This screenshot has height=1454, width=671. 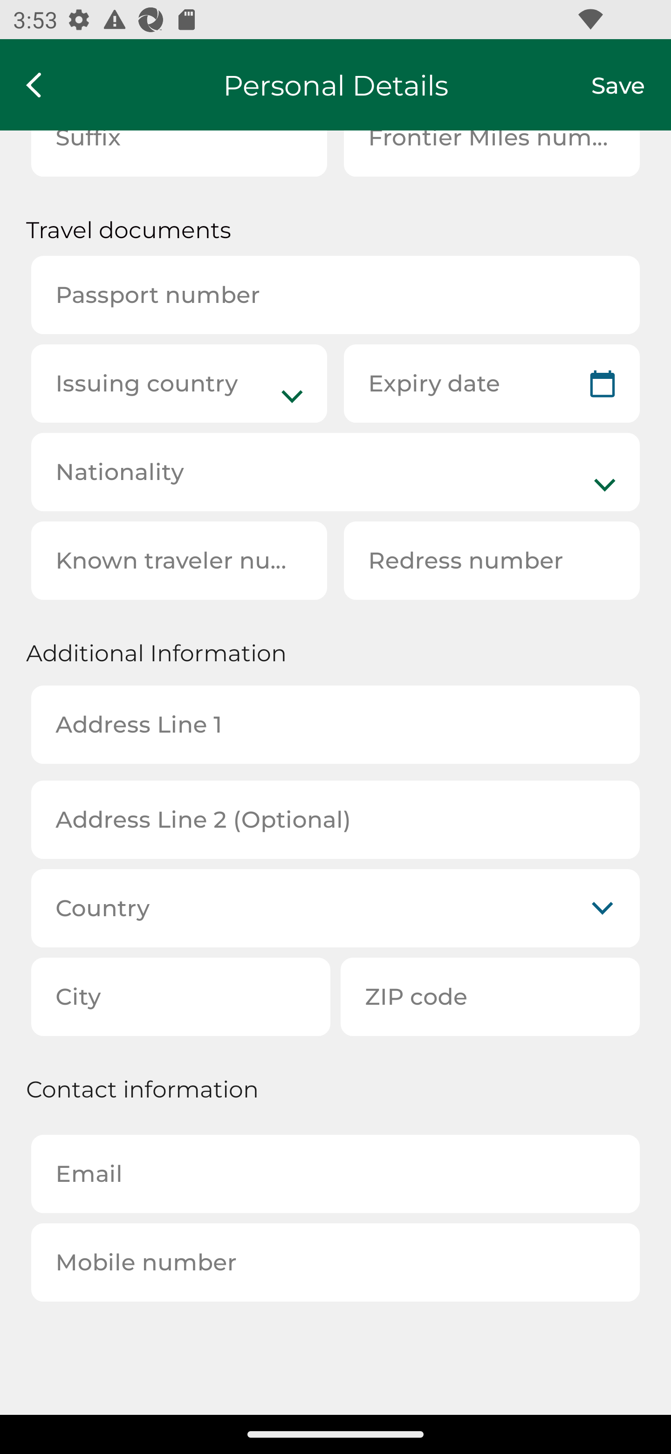 I want to click on Mobile number, so click(x=335, y=1262).